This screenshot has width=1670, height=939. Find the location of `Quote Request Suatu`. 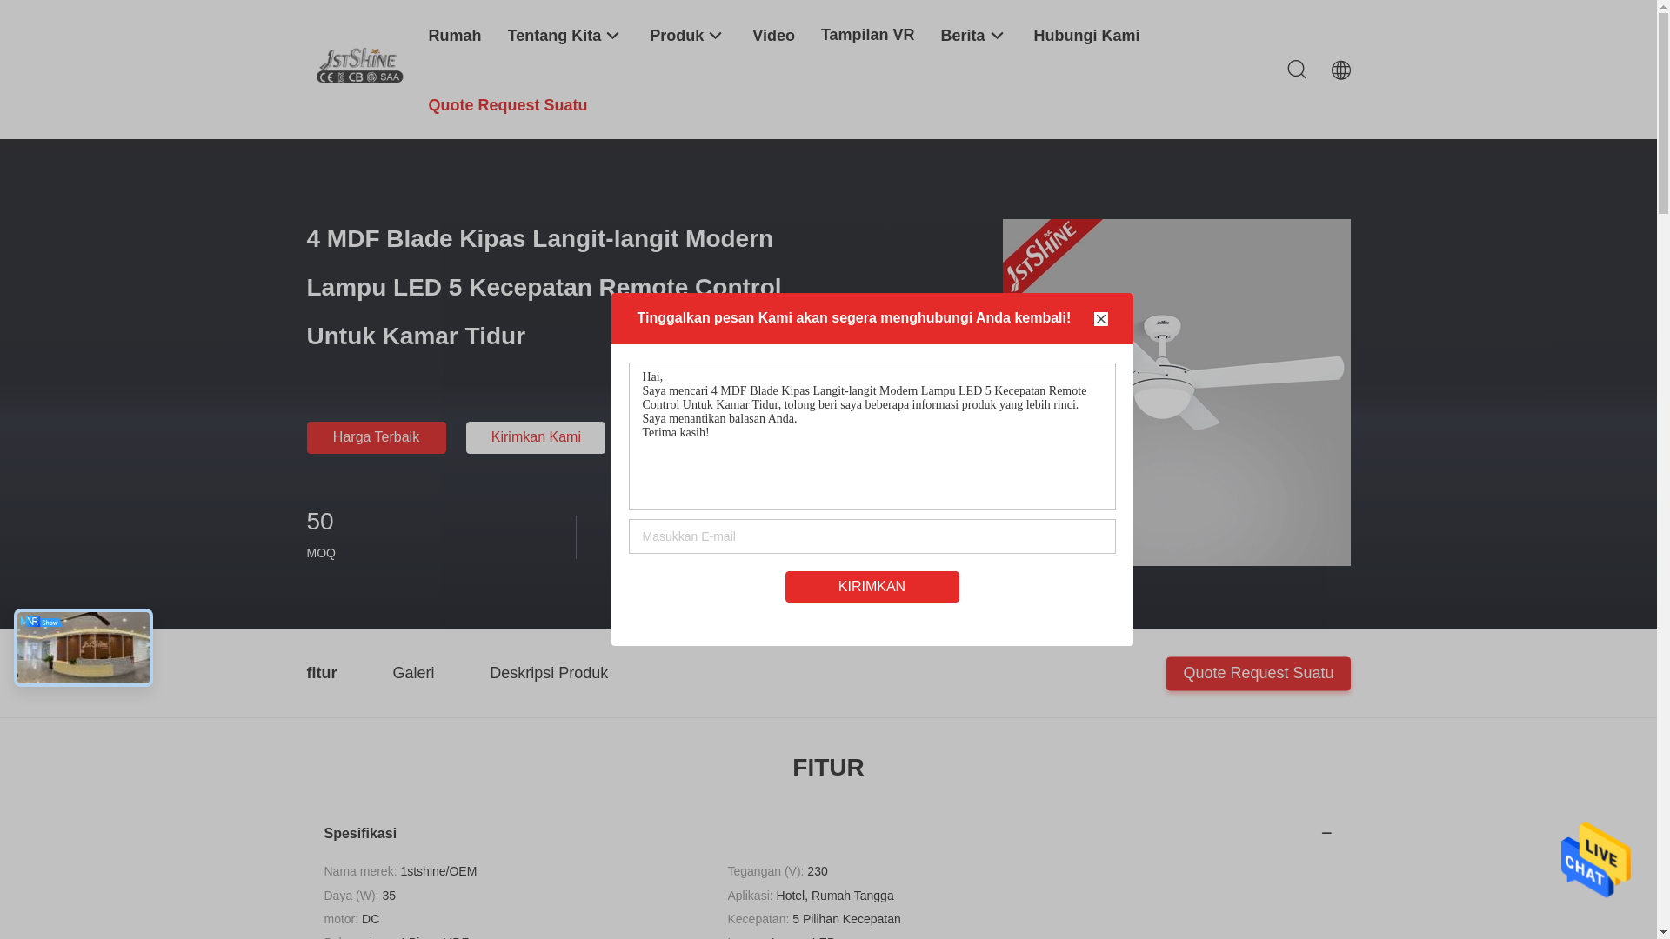

Quote Request Suatu is located at coordinates (1258, 673).